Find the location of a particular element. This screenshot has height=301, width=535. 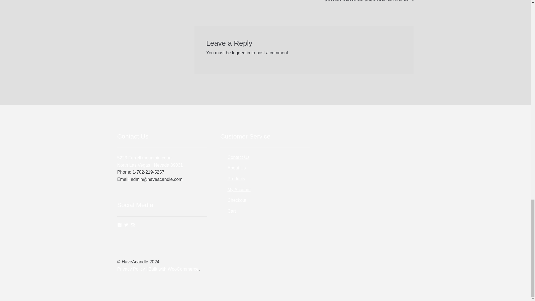

My Account is located at coordinates (239, 190).